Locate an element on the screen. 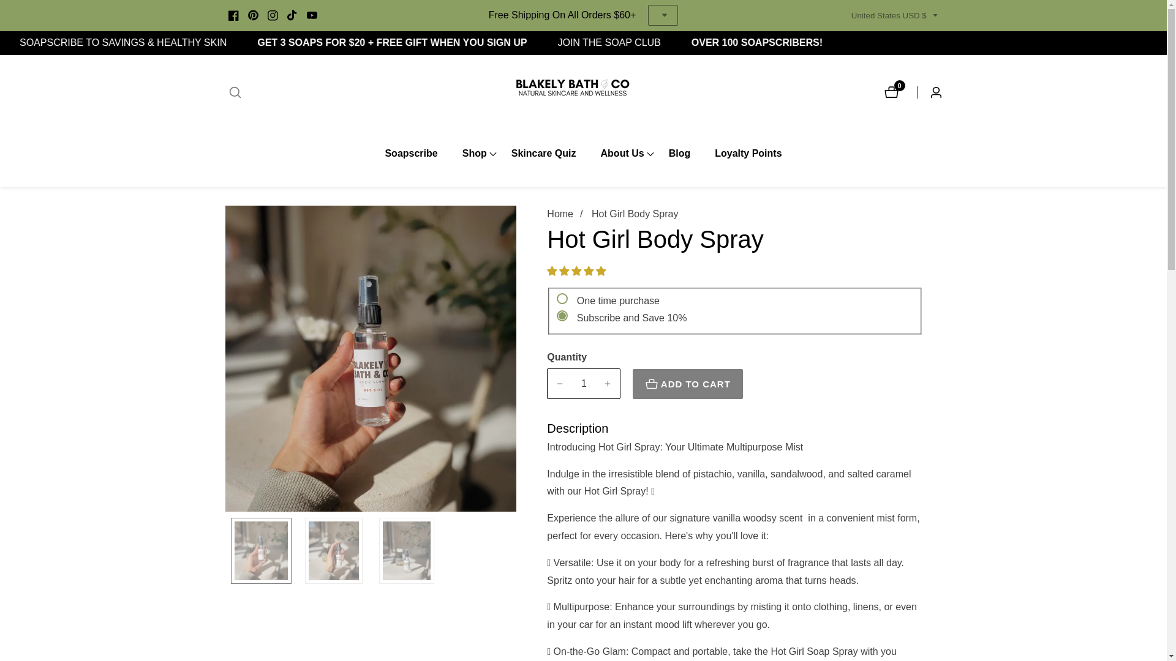  Log in is located at coordinates (929, 92).